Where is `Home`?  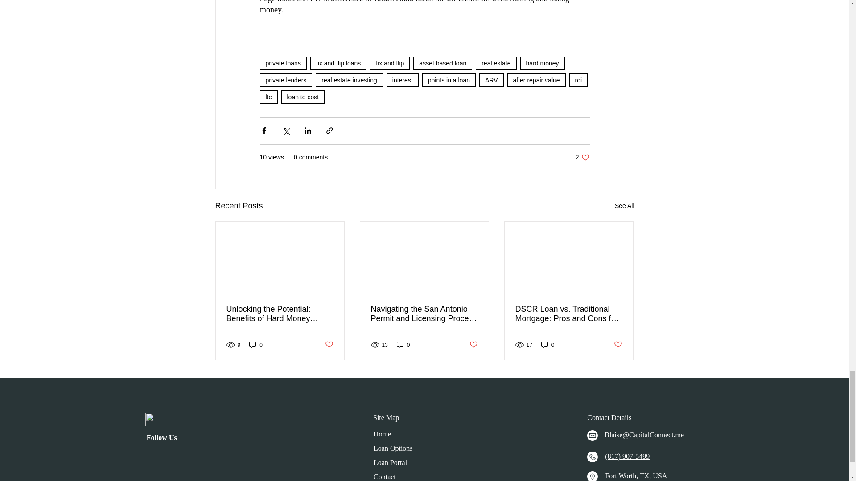
Home is located at coordinates (382, 434).